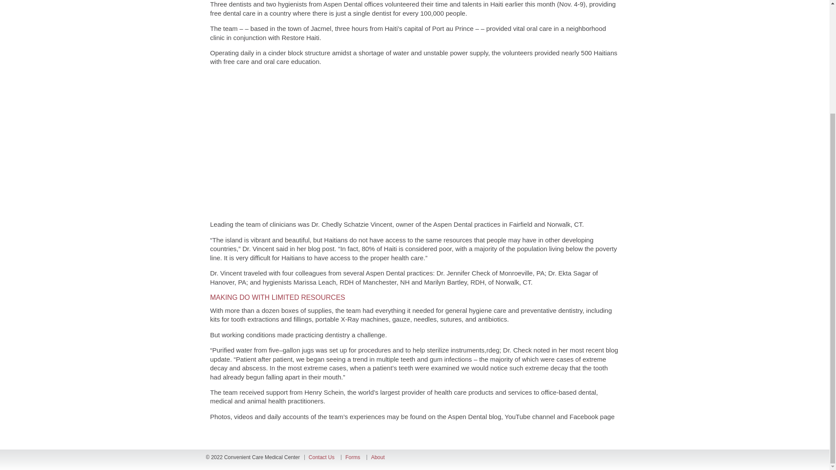 This screenshot has width=836, height=470. What do you see at coordinates (353, 457) in the screenshot?
I see `Forms` at bounding box center [353, 457].